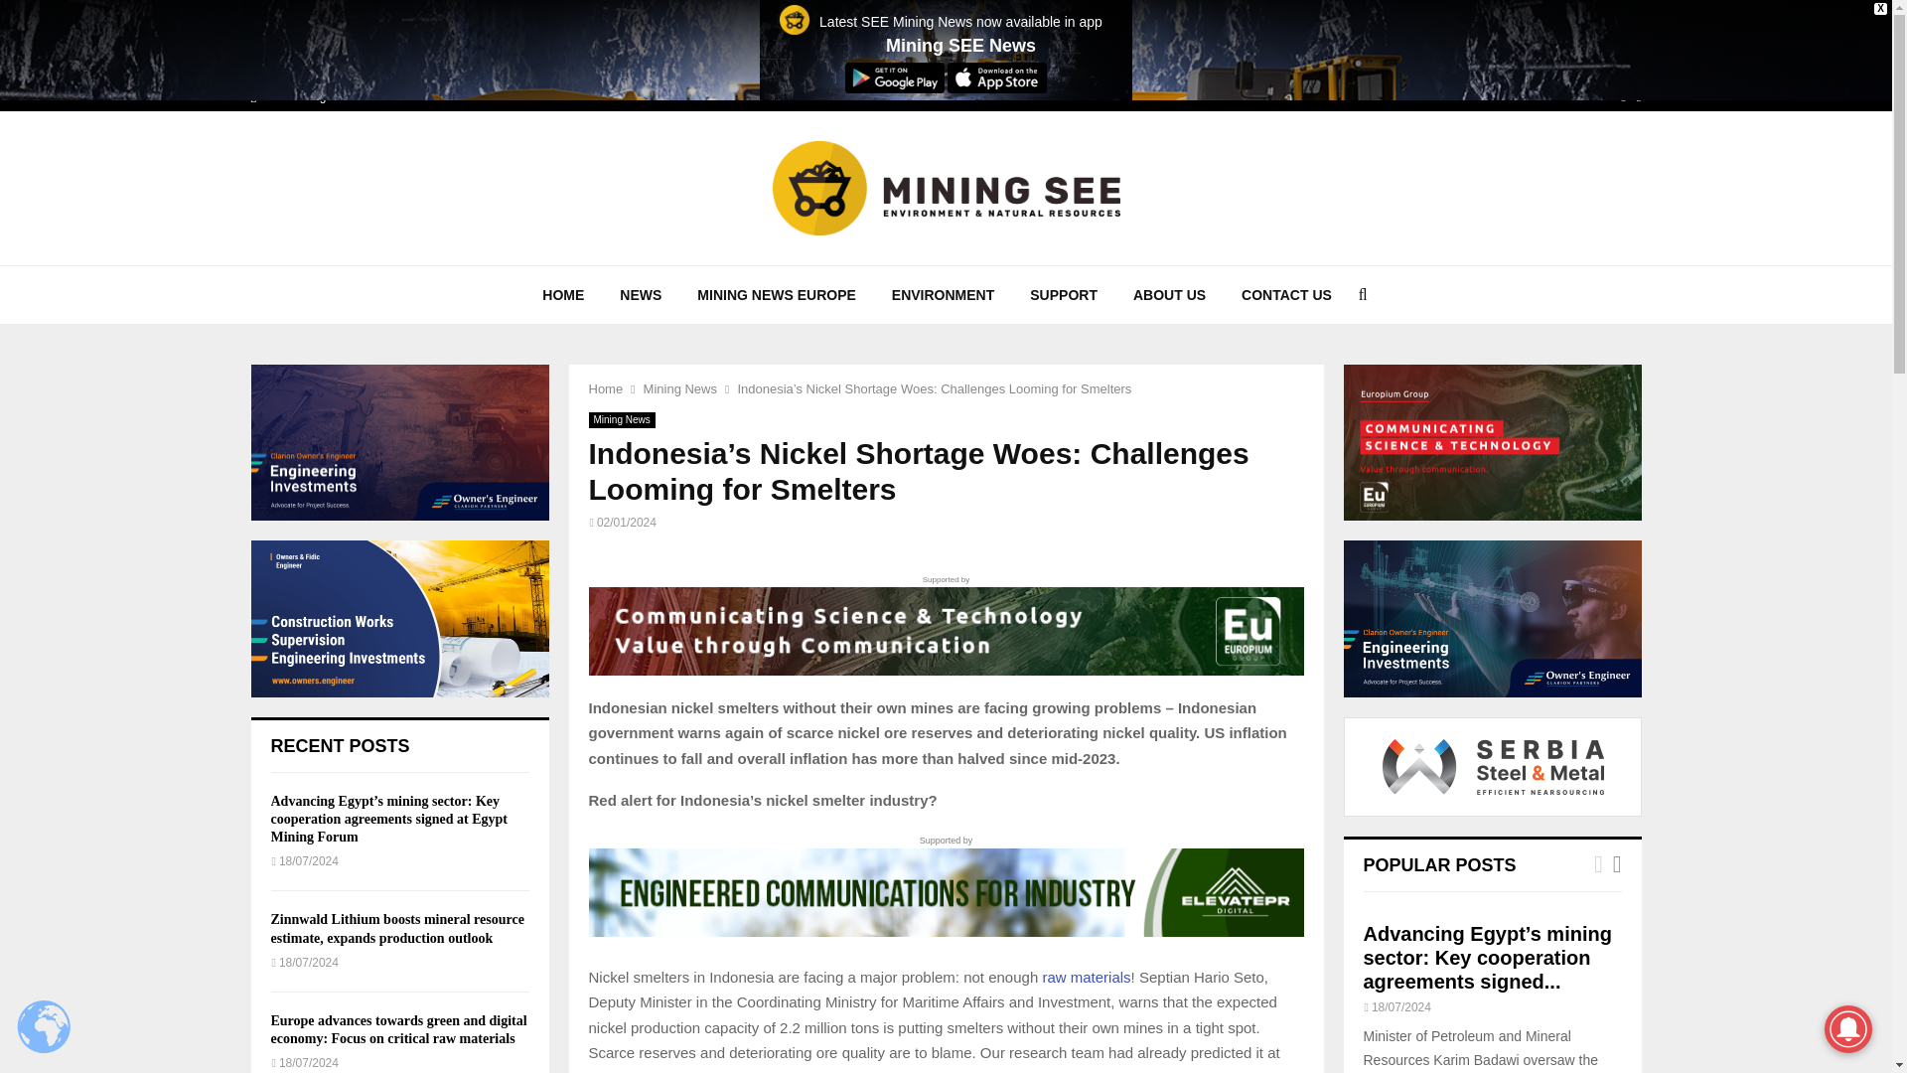  Describe the element at coordinates (605, 388) in the screenshot. I see `Home` at that location.